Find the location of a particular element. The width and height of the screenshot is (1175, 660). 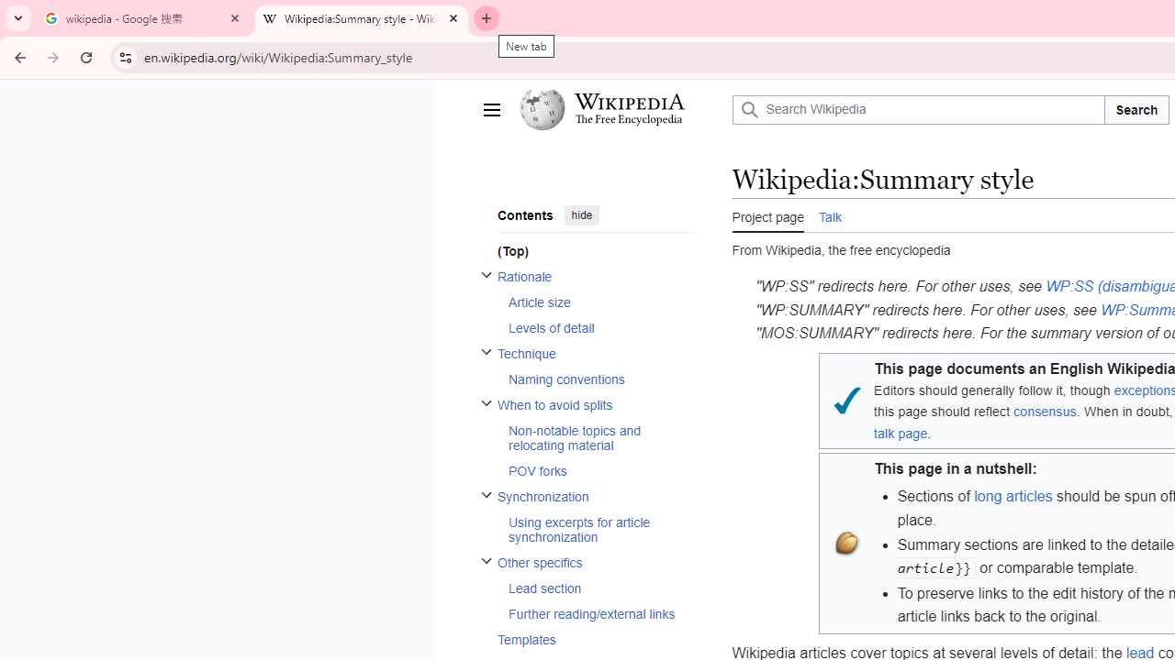

Other specifics is located at coordinates (596, 562).